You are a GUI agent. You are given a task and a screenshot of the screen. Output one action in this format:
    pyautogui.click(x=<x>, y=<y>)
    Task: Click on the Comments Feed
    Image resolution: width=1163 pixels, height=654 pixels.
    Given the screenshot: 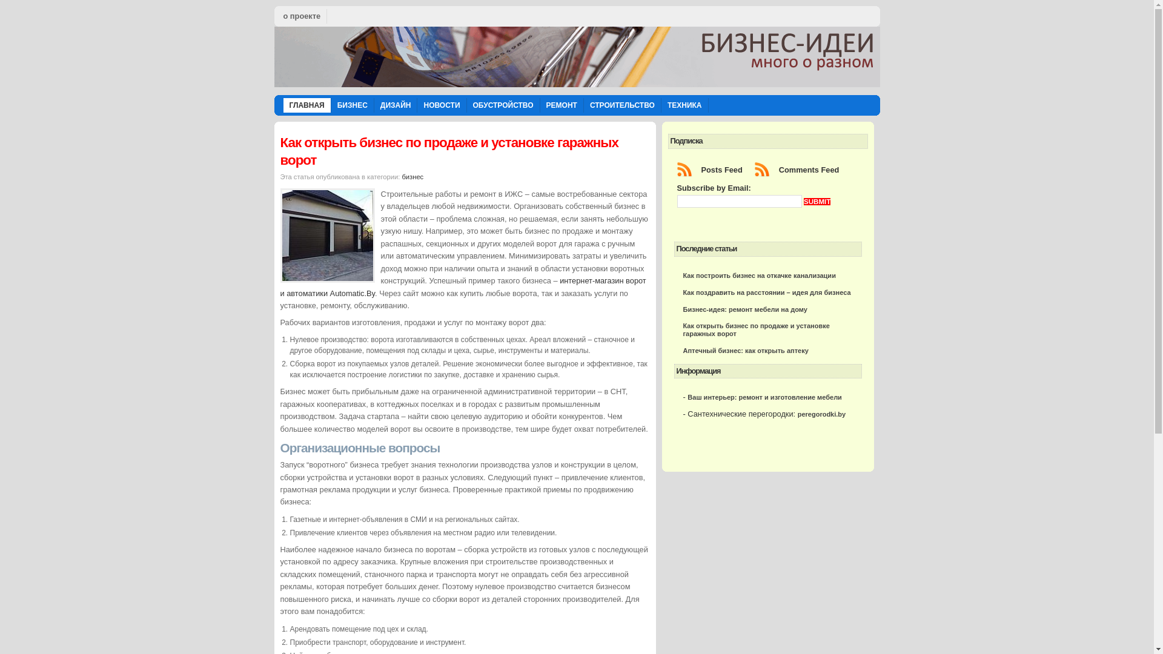 What is the action you would take?
    pyautogui.click(x=803, y=170)
    